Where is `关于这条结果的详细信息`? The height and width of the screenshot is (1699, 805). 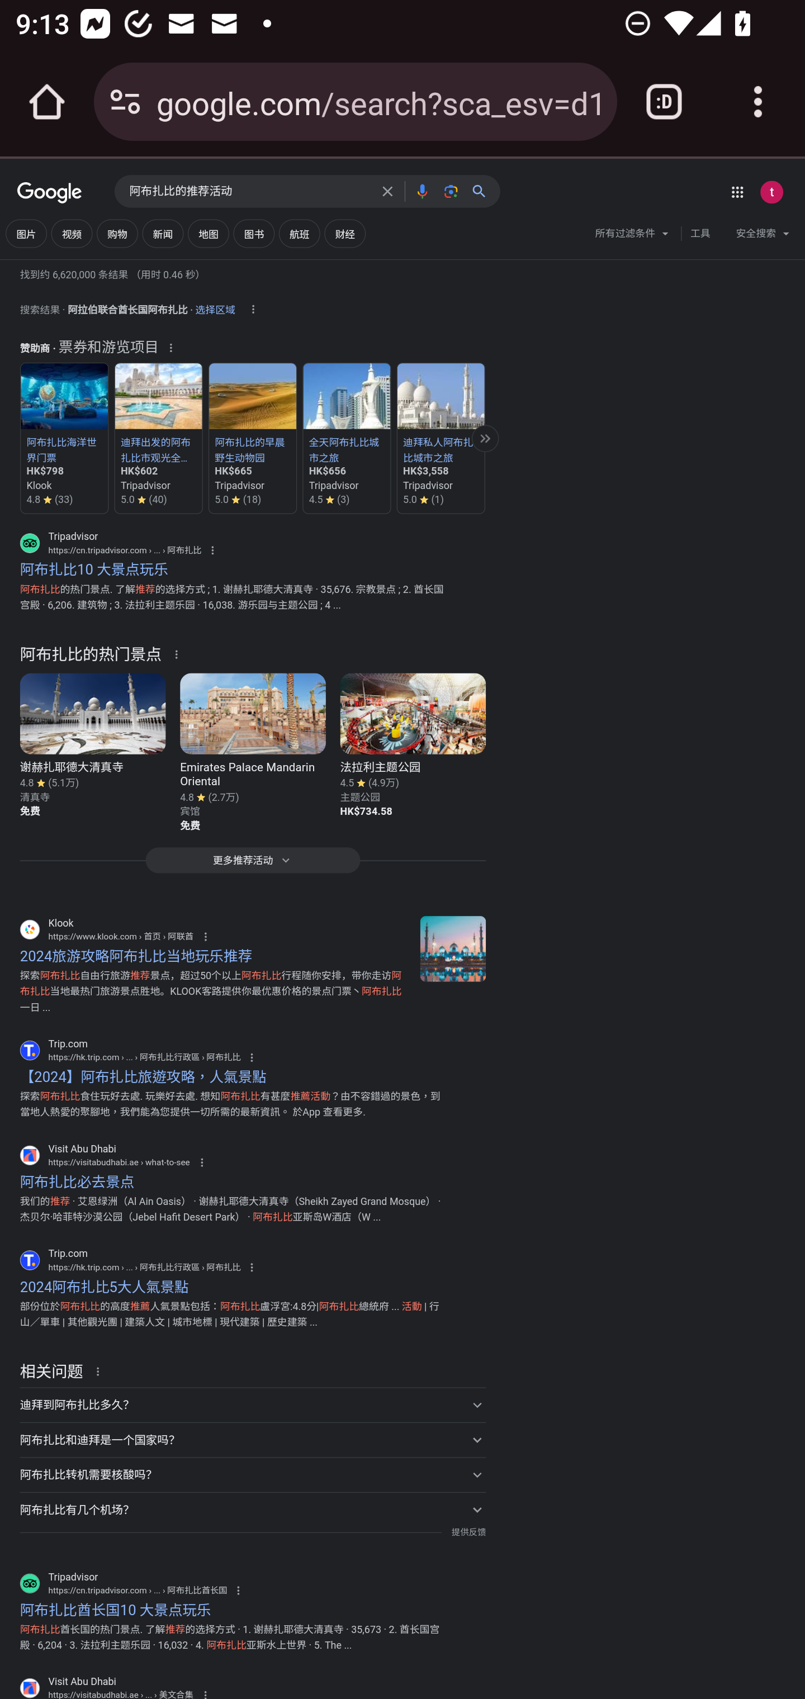
关于这条结果的详细信息 is located at coordinates (101, 1370).